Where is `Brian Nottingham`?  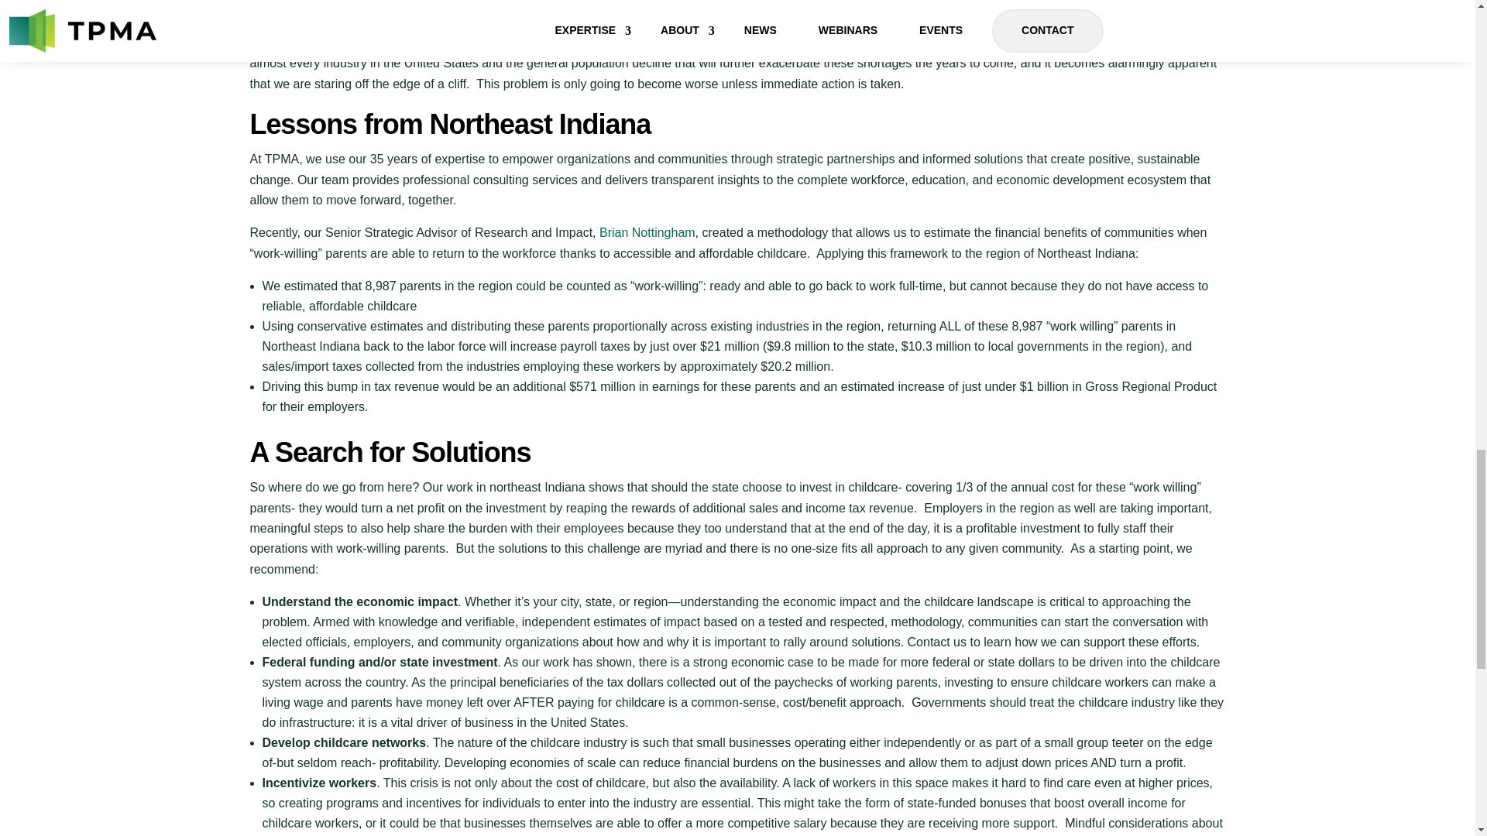 Brian Nottingham is located at coordinates (647, 232).